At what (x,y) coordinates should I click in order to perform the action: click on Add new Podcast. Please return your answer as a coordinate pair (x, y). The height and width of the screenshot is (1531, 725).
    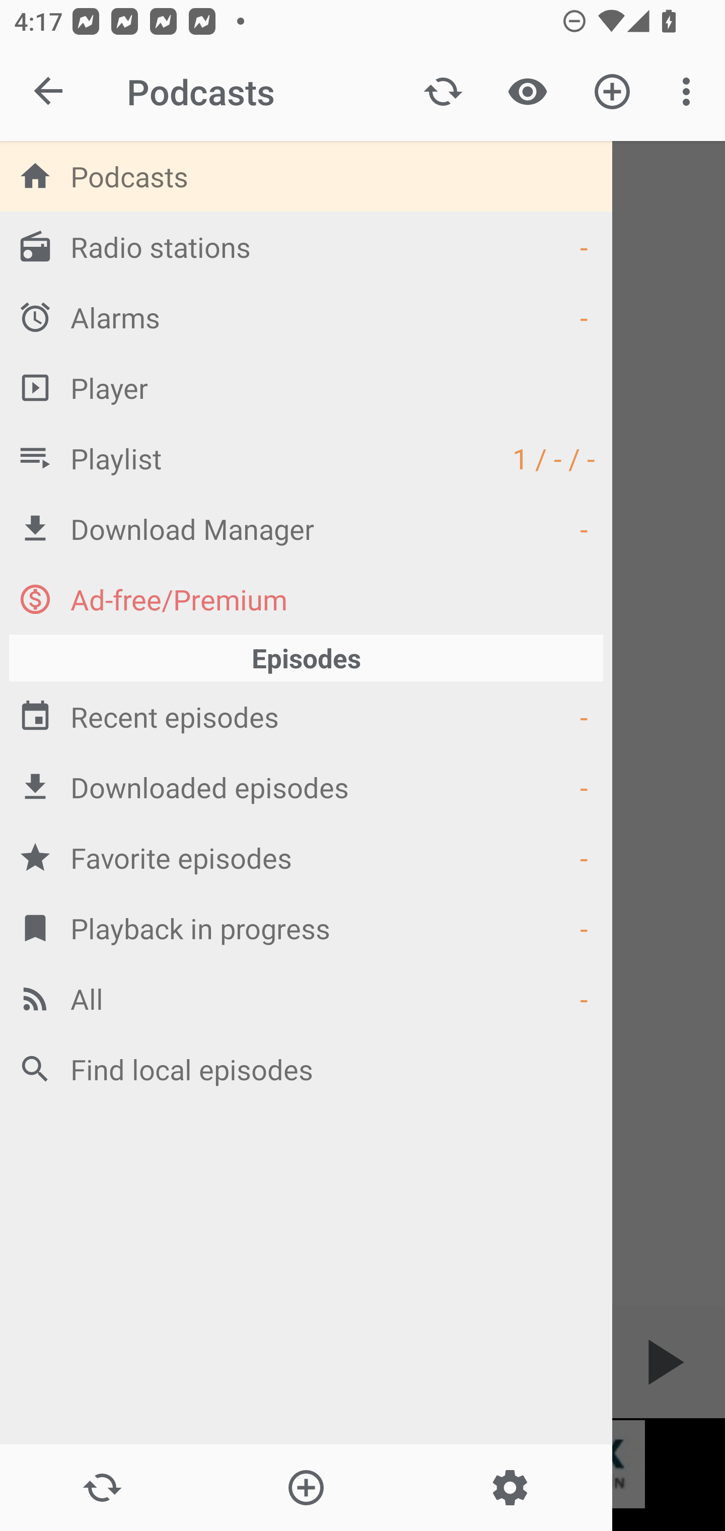
    Looking at the image, I should click on (612, 92).